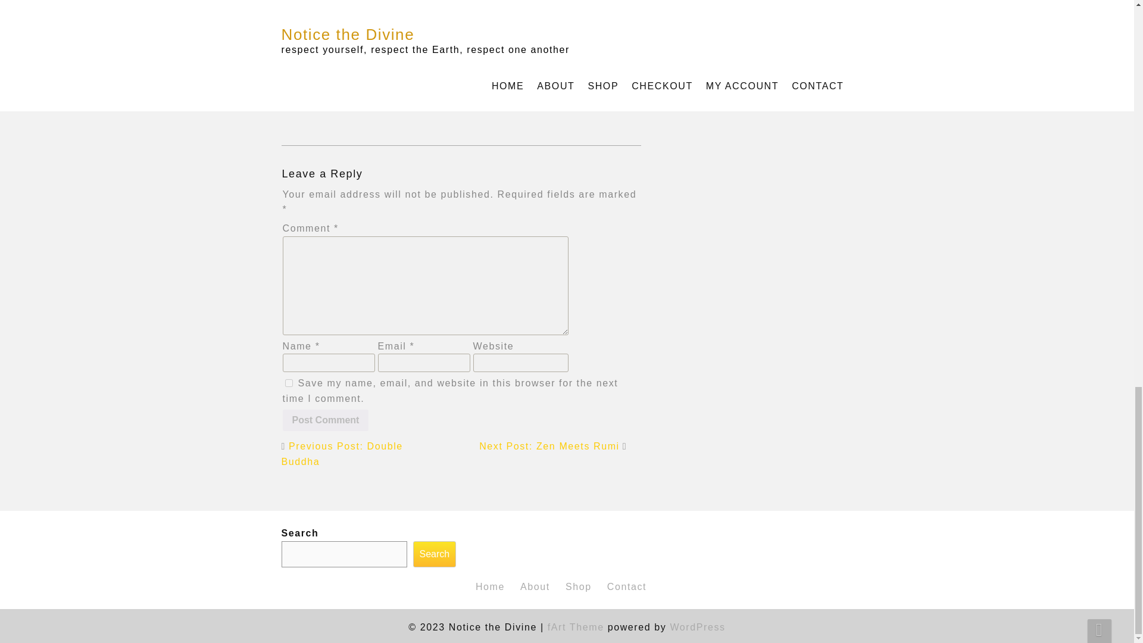 The width and height of the screenshot is (1143, 643). Describe the element at coordinates (549, 446) in the screenshot. I see `Next Post: Zen Meets Rumi` at that location.